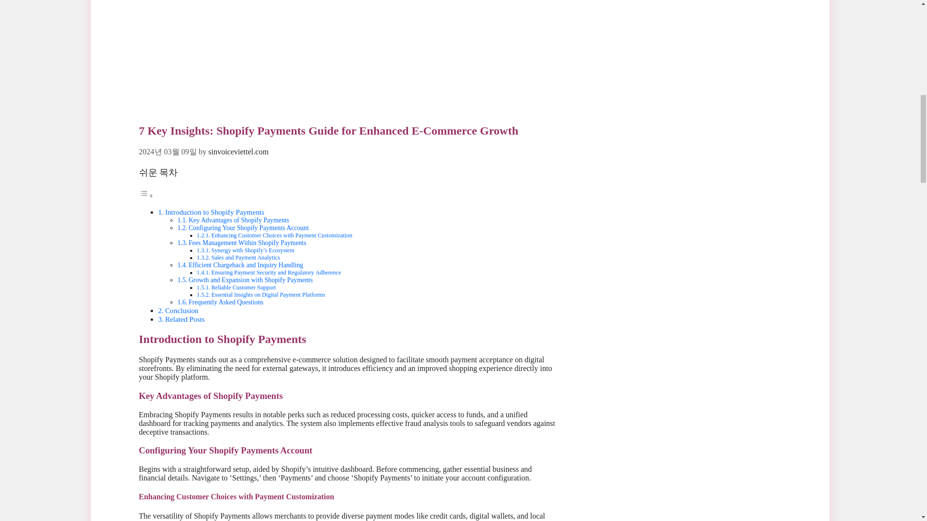 The height and width of the screenshot is (521, 927). I want to click on Conclusion, so click(182, 311).